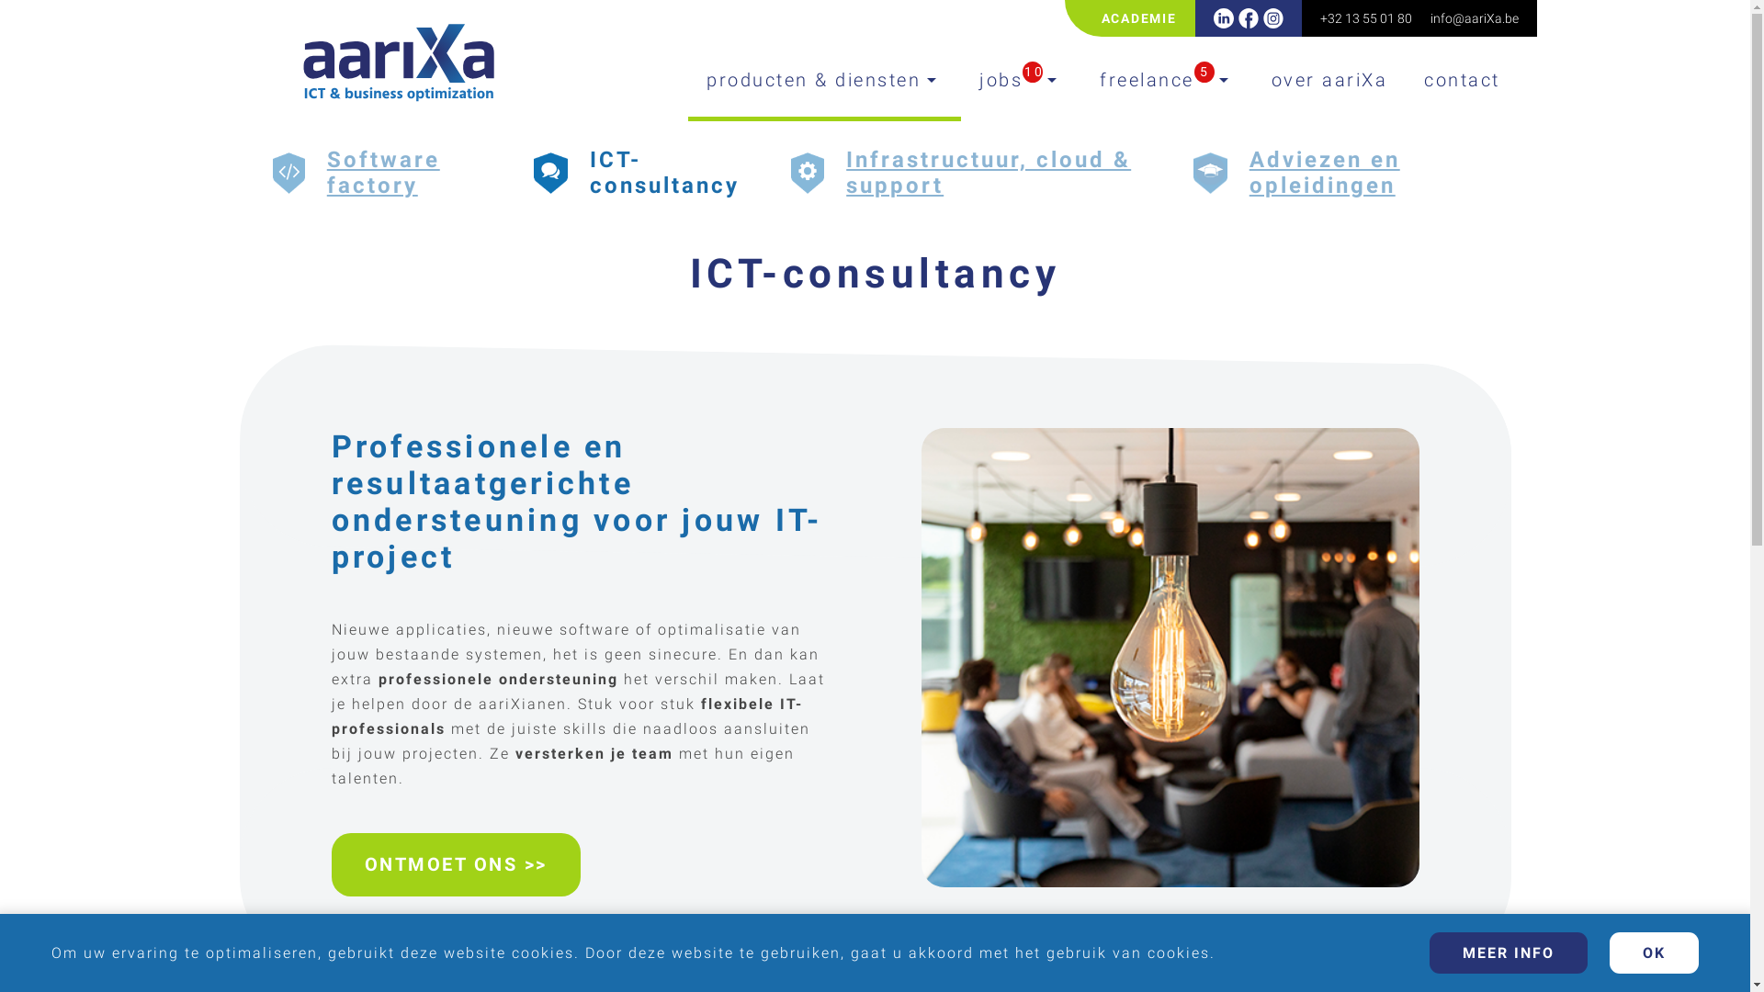 This screenshot has height=992, width=1764. What do you see at coordinates (1330, 83) in the screenshot?
I see `over aariXa` at bounding box center [1330, 83].